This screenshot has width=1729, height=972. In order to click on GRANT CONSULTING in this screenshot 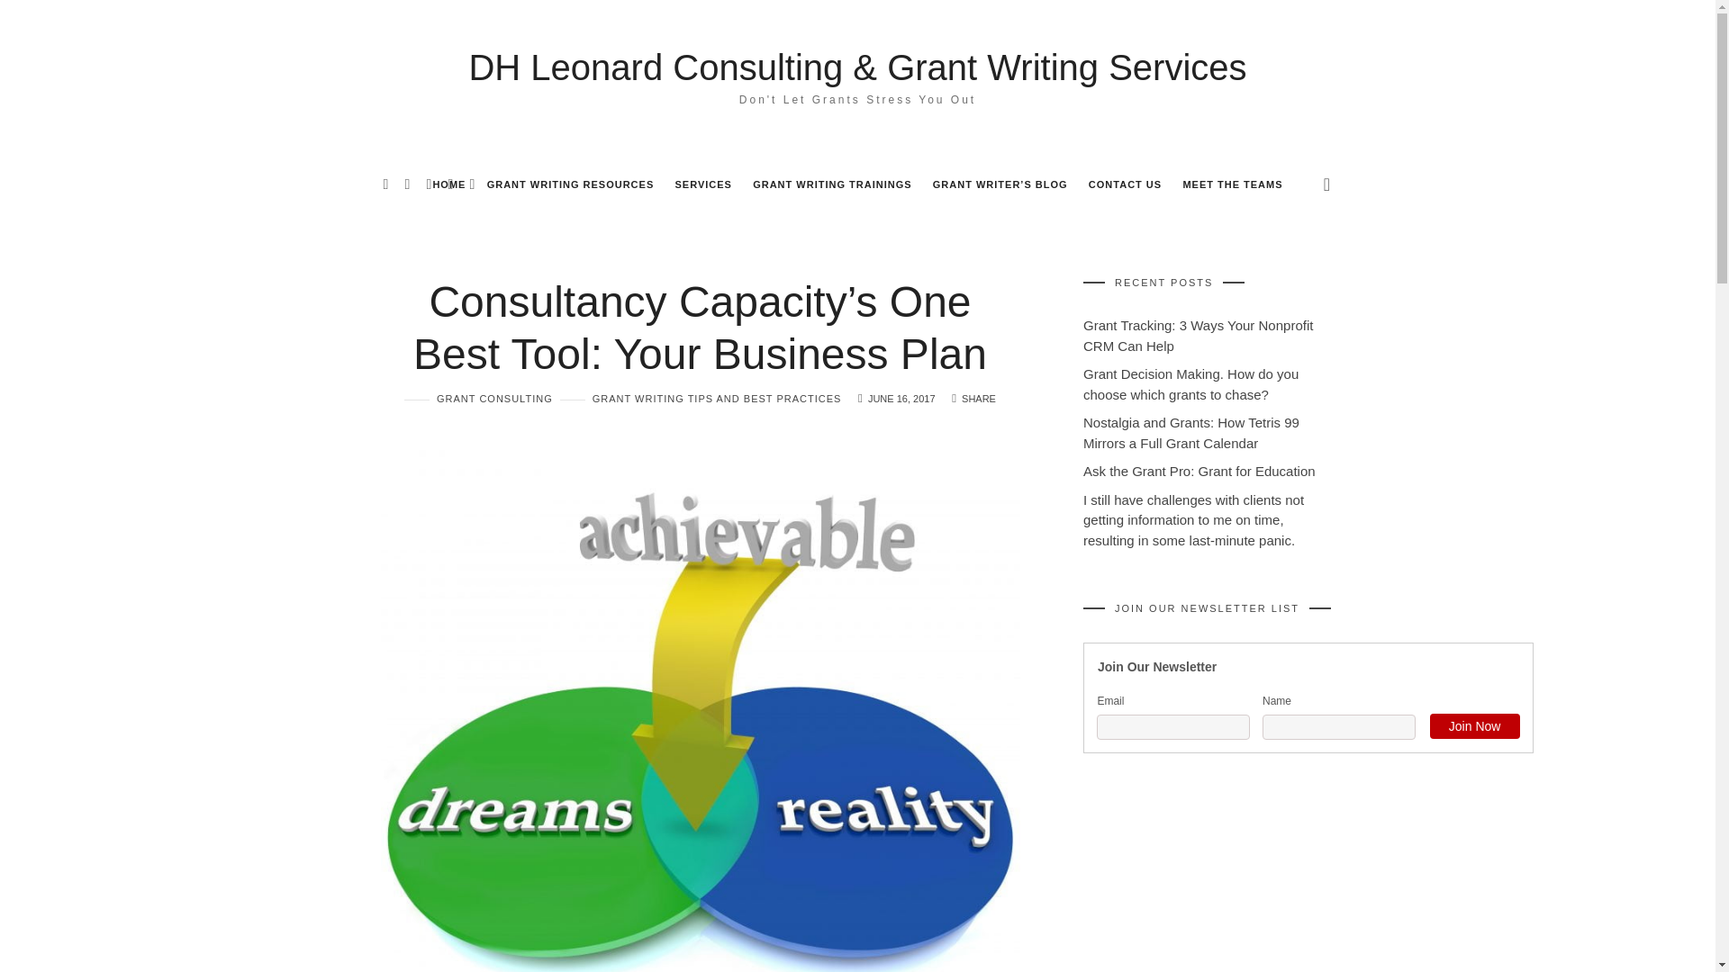, I will do `click(479, 400)`.